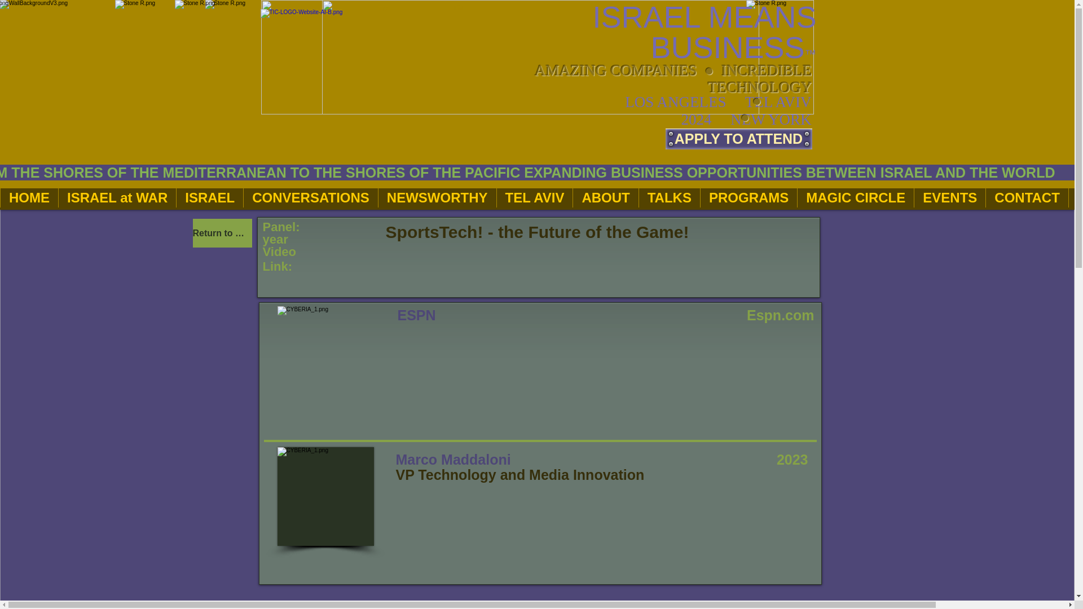  I want to click on TEL AVIV, so click(534, 198).